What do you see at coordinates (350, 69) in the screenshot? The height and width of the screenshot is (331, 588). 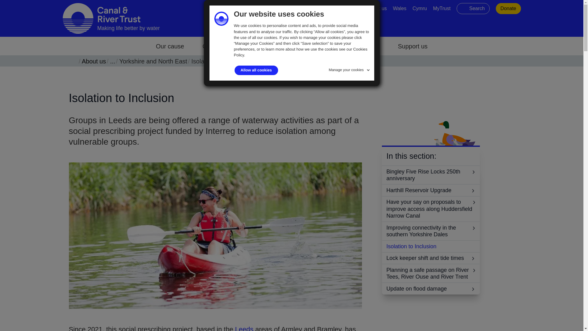 I see `Manage your cookies` at bounding box center [350, 69].